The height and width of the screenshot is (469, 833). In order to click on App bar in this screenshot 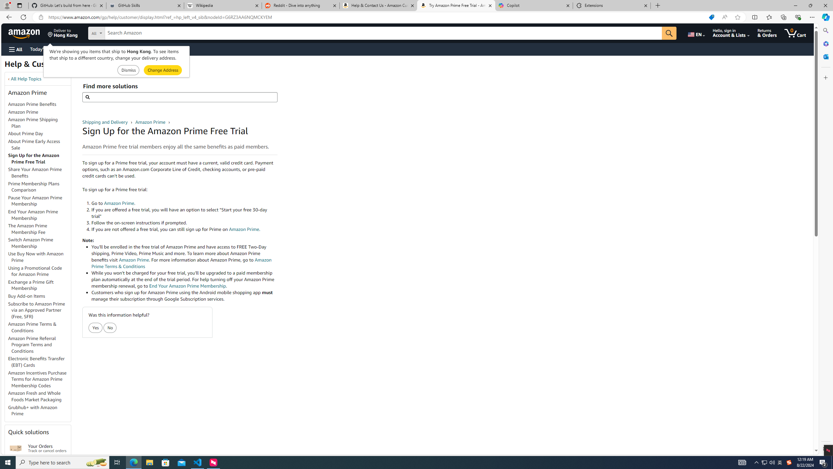, I will do `click(416, 17)`.